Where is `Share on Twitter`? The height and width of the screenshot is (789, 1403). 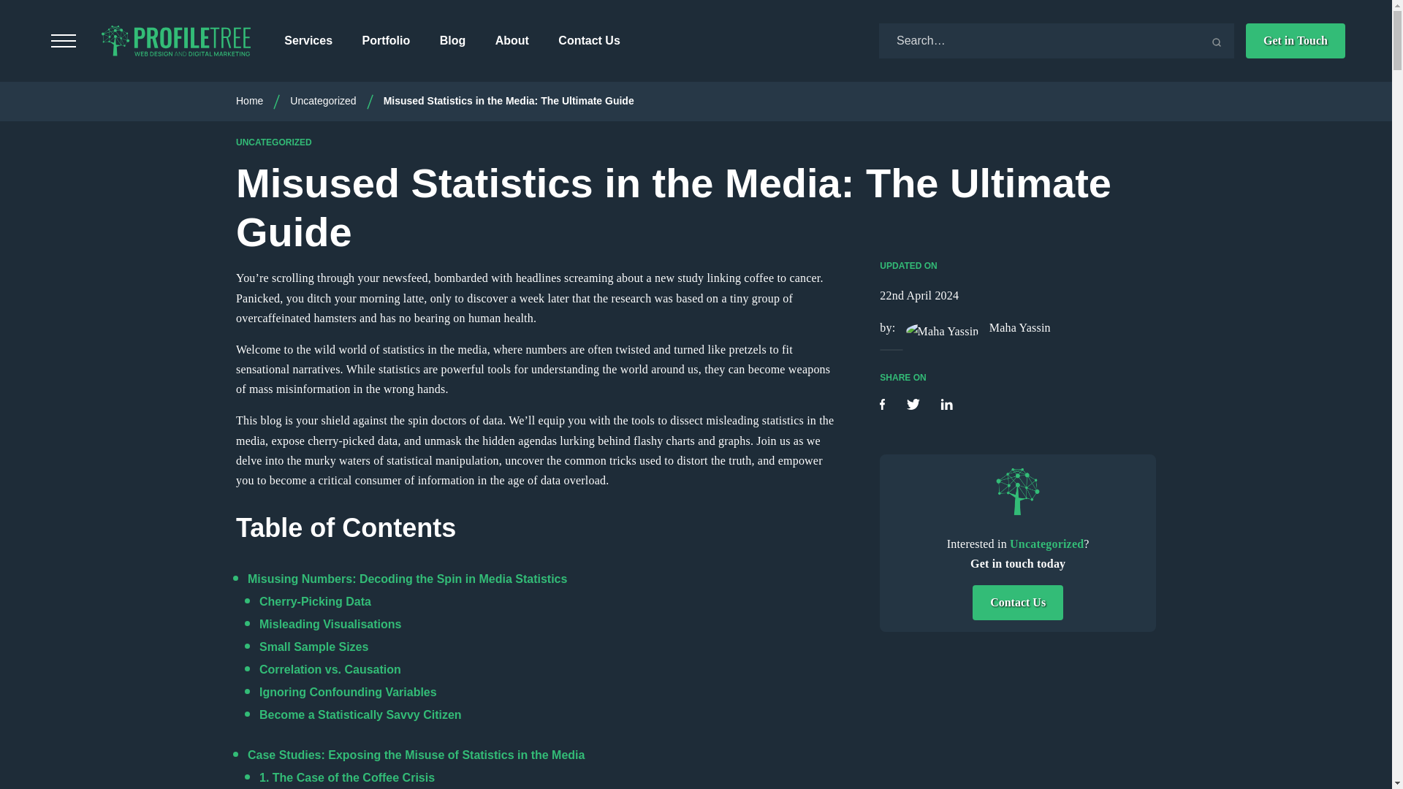 Share on Twitter is located at coordinates (915, 405).